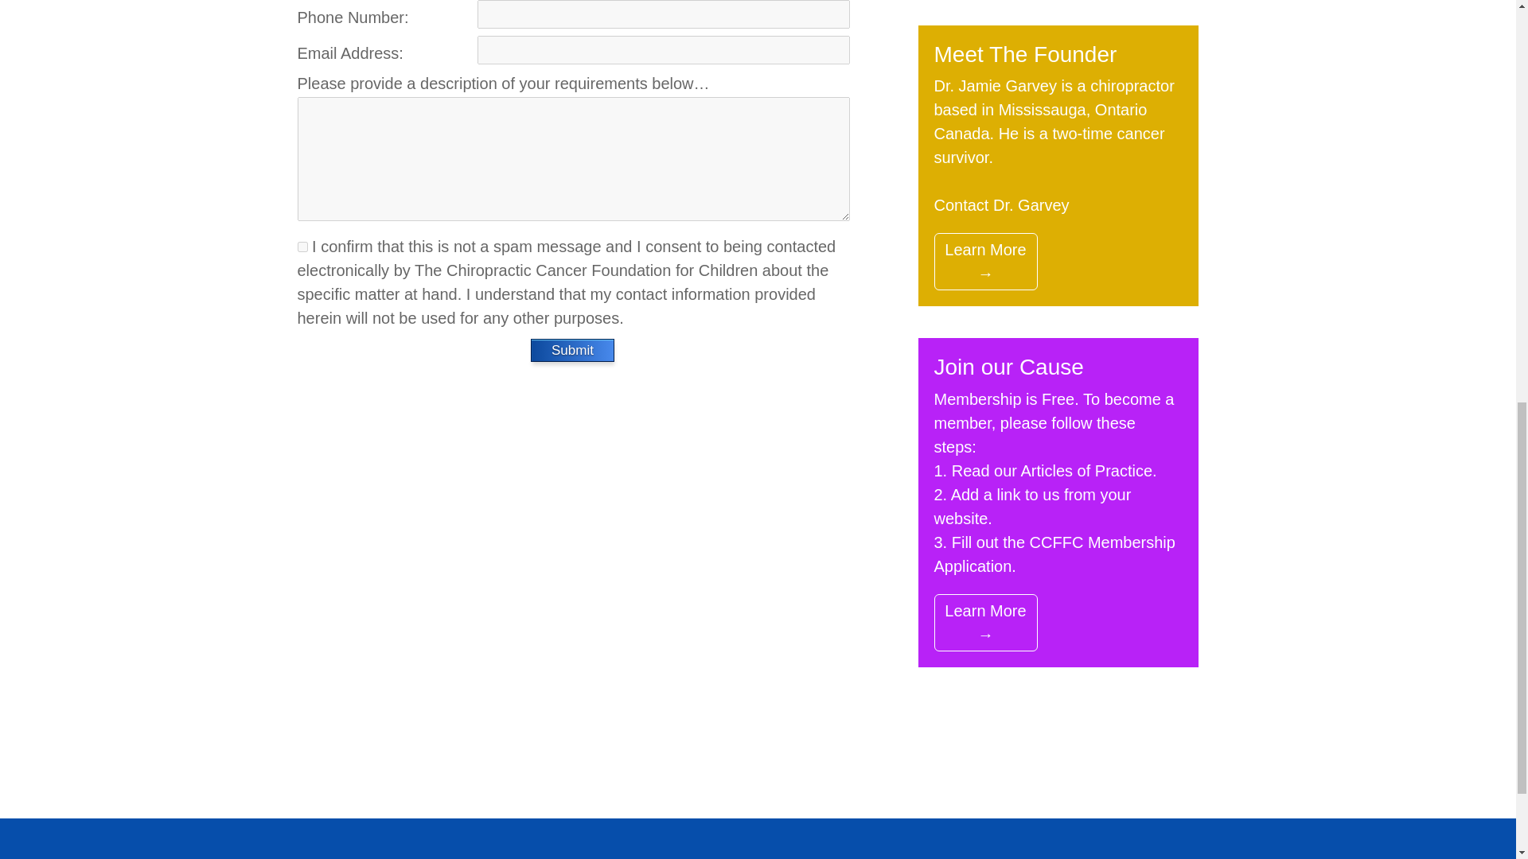 This screenshot has height=859, width=1528. Describe the element at coordinates (573, 350) in the screenshot. I see `Click here to submit the form` at that location.